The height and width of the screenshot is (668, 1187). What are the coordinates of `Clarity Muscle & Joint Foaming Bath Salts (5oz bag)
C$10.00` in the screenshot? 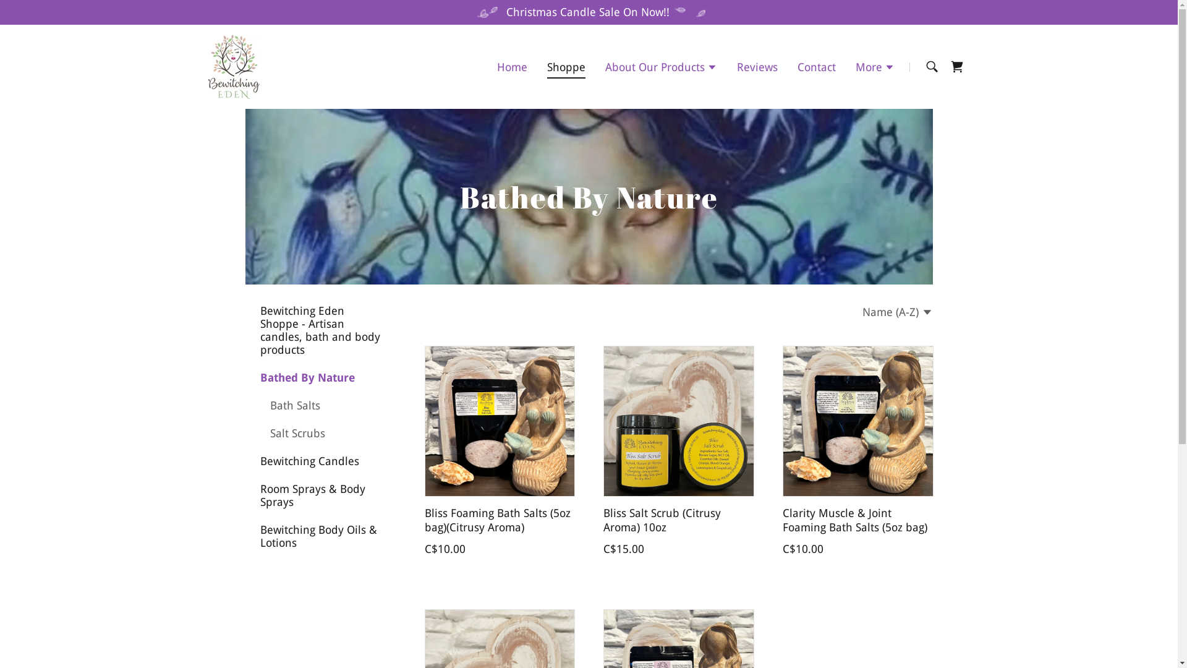 It's located at (857, 453).